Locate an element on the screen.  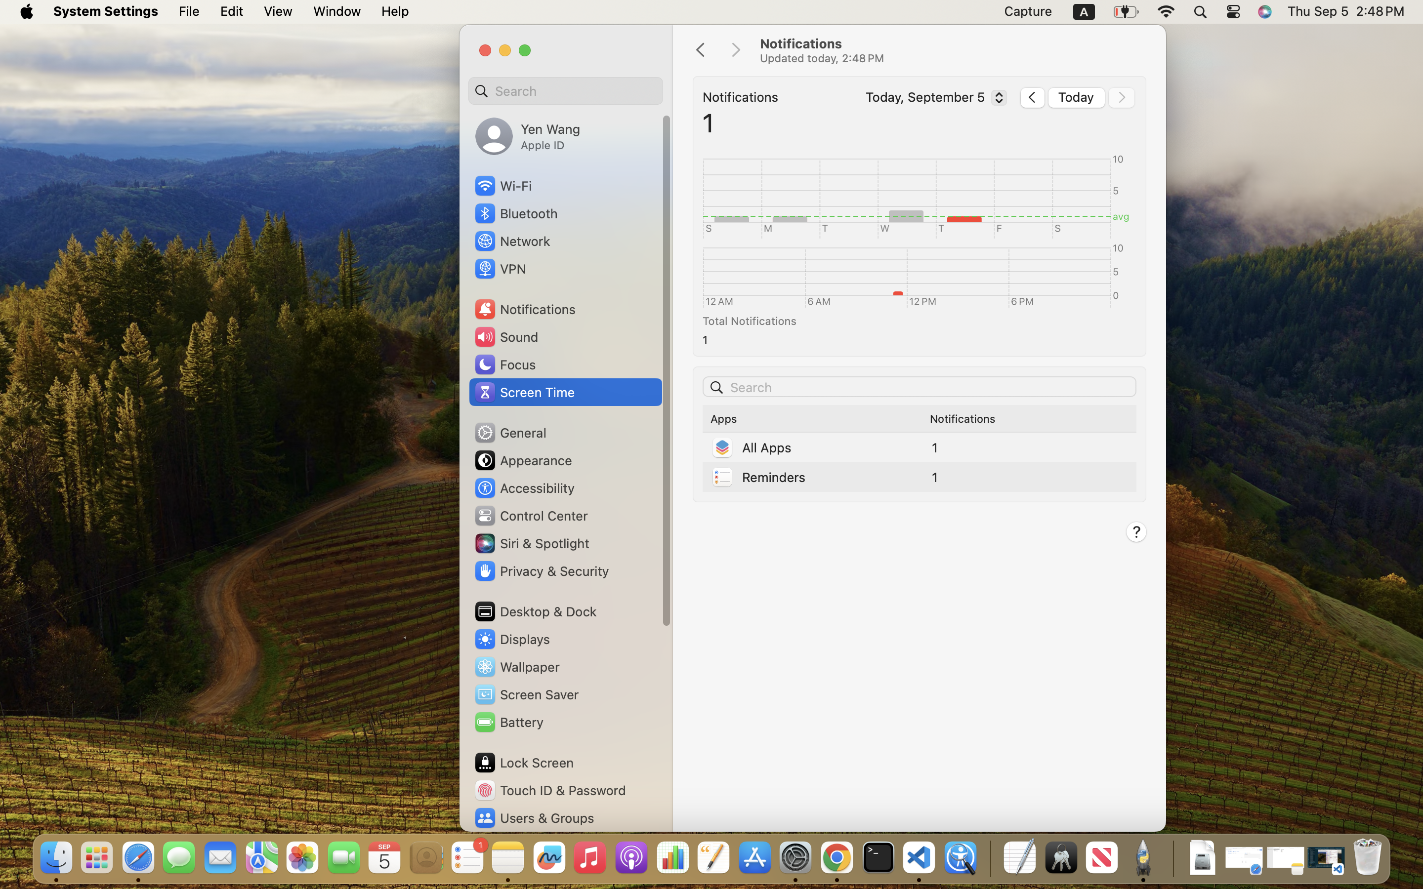
Accessibility is located at coordinates (524, 488).